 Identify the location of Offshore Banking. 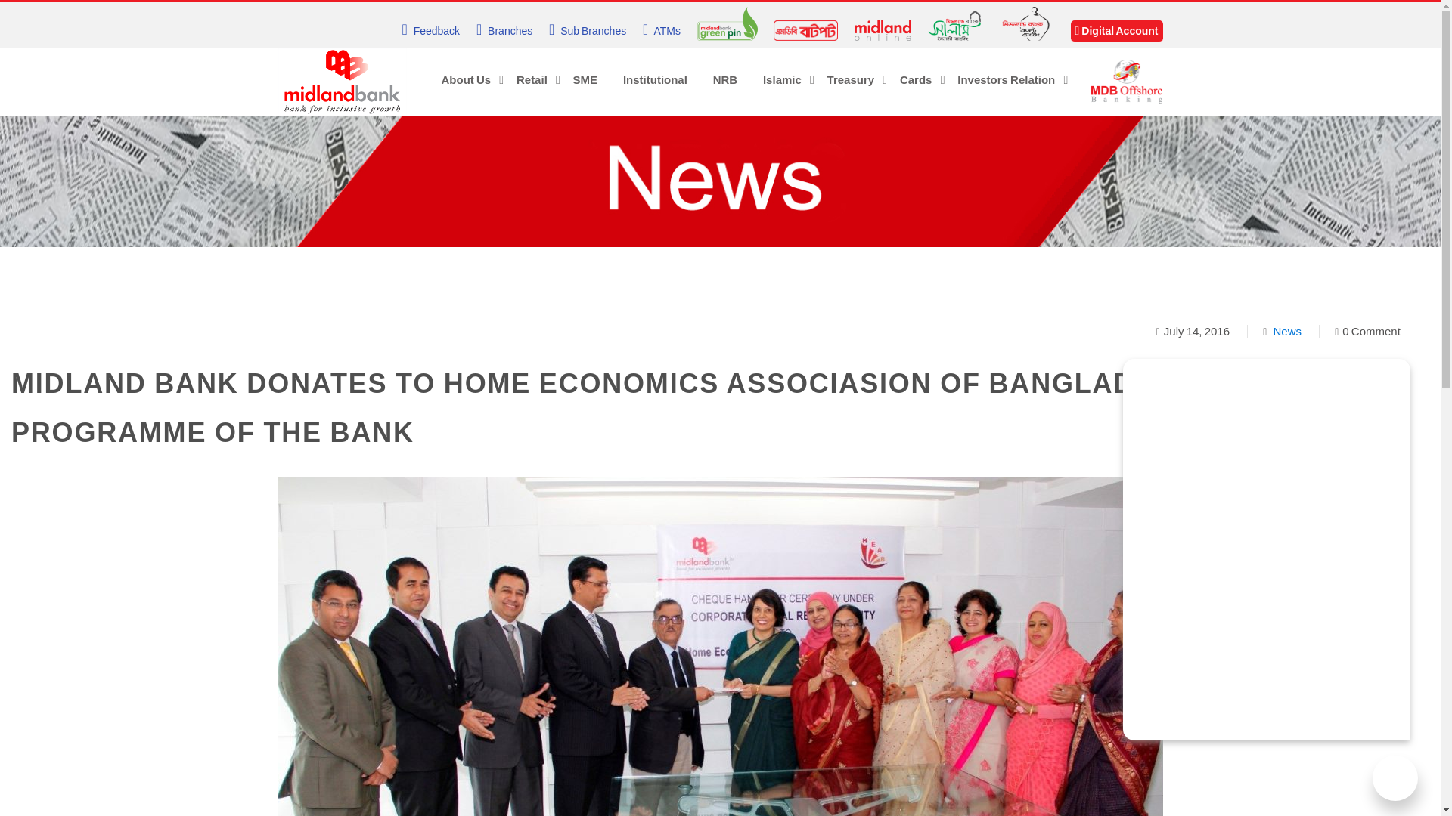
(1126, 81).